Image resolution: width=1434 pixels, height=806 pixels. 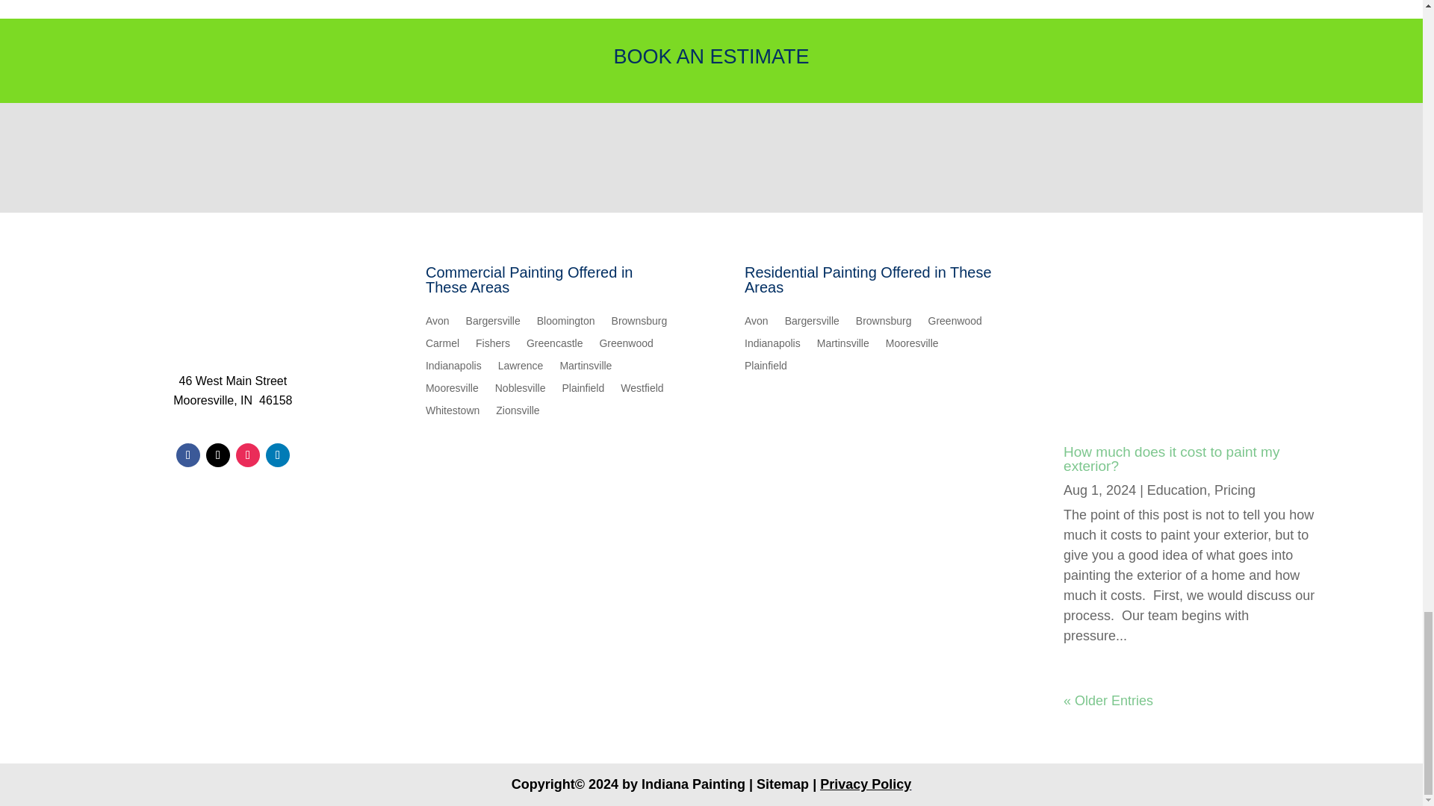 I want to click on Brownsburg, so click(x=639, y=324).